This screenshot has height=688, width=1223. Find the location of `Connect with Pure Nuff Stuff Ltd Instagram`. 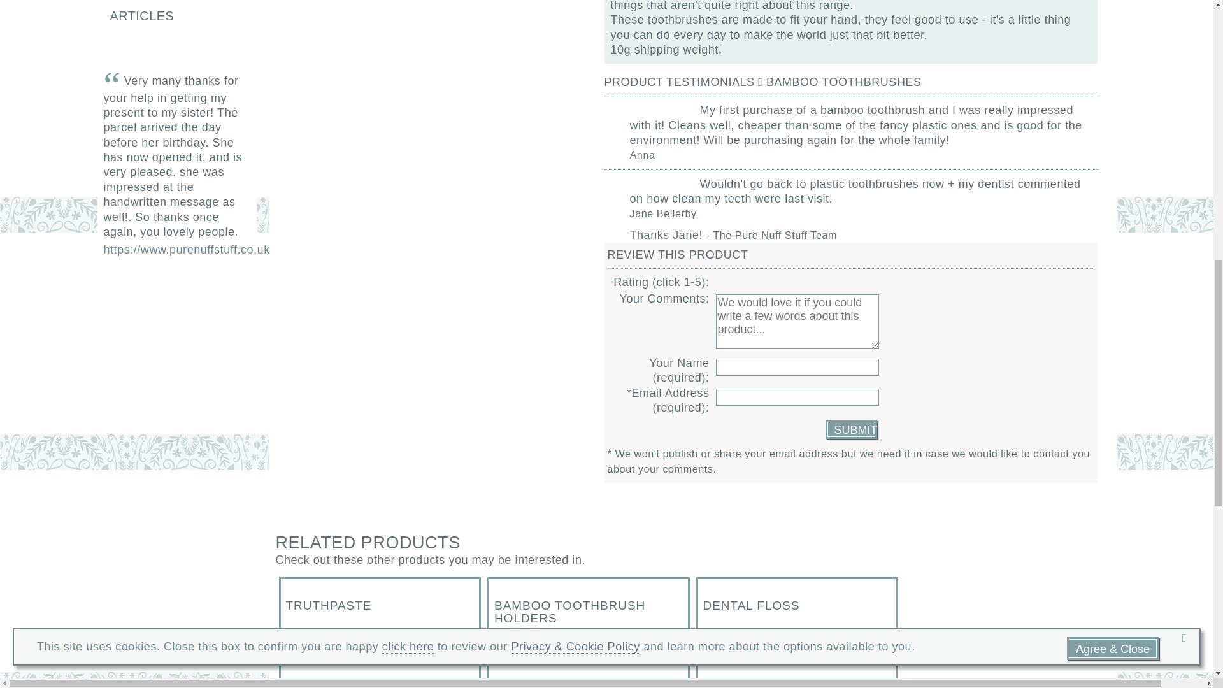

Connect with Pure Nuff Stuff Ltd Instagram is located at coordinates (225, 292).